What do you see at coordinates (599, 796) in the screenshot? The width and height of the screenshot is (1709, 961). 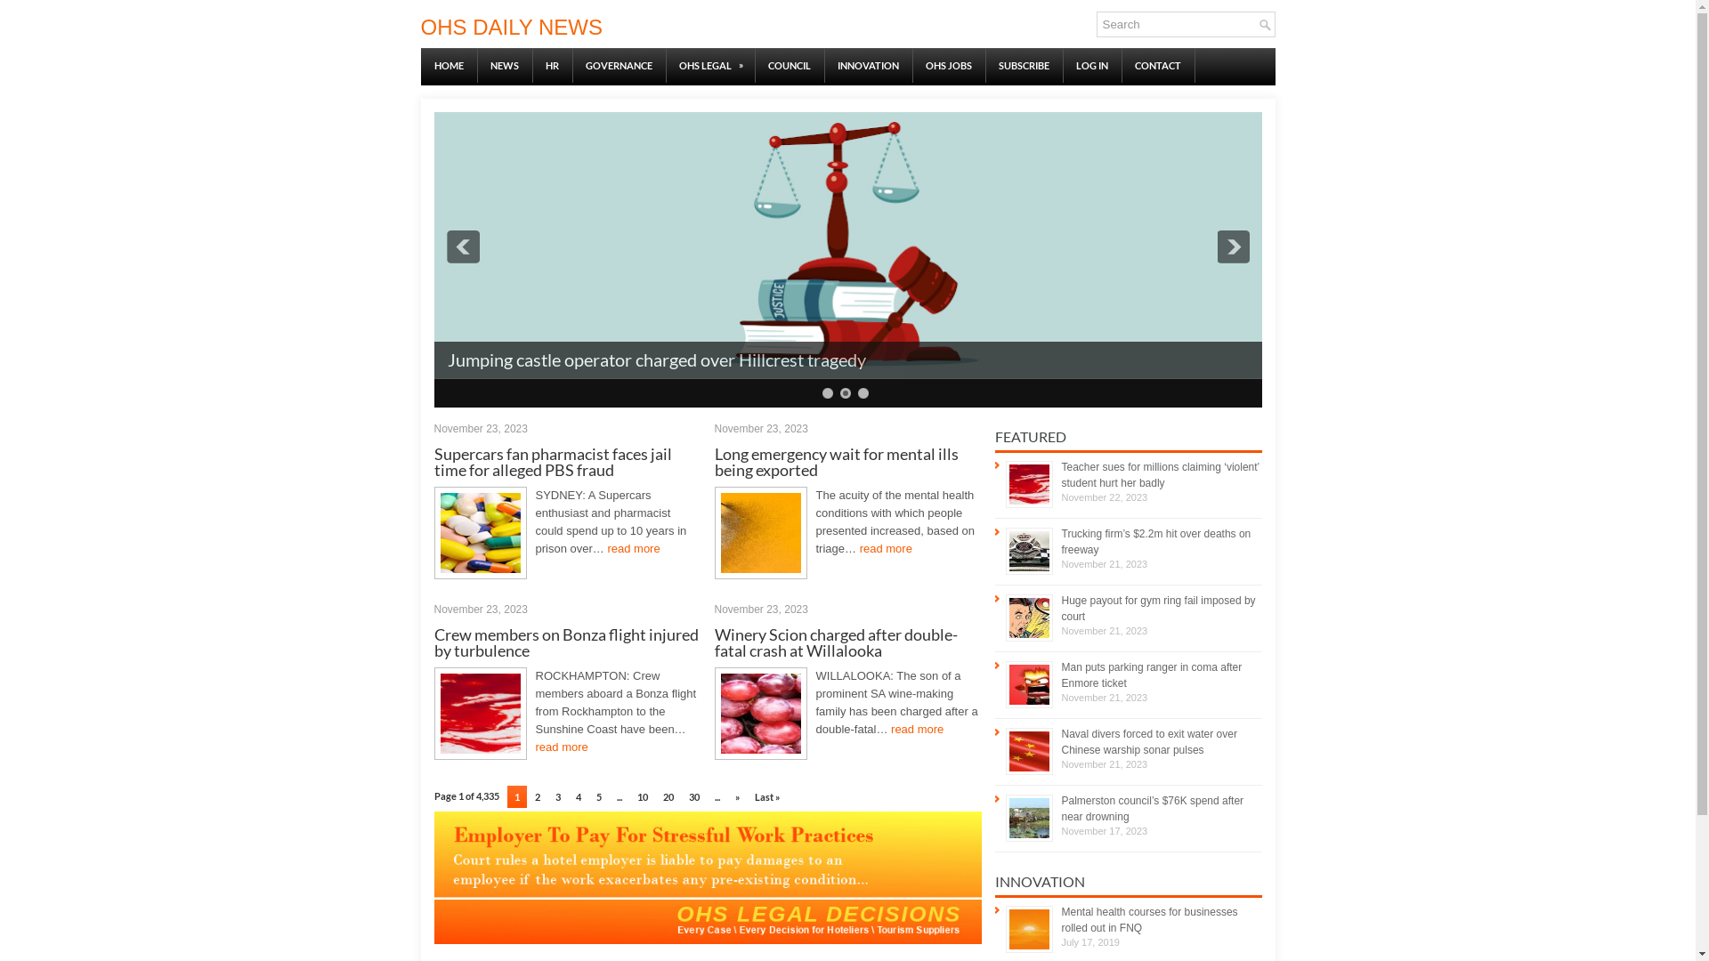 I see `5` at bounding box center [599, 796].